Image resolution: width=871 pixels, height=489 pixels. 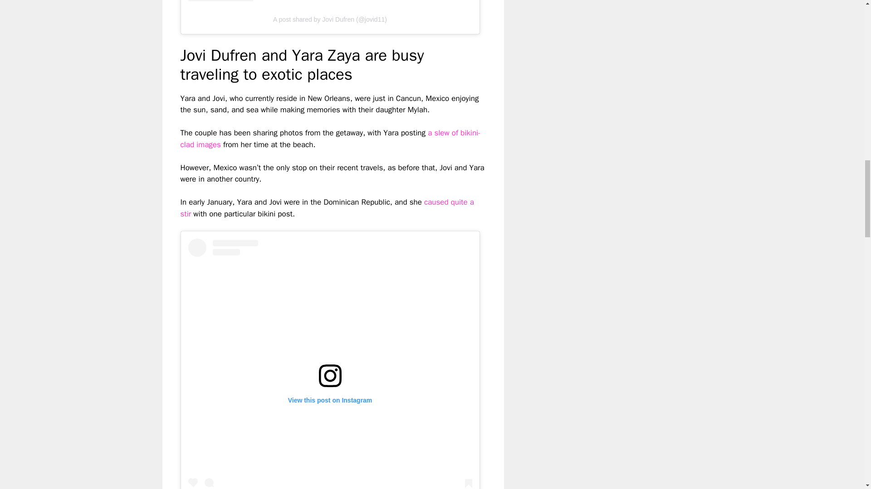 What do you see at coordinates (327, 208) in the screenshot?
I see `caused quite a stir` at bounding box center [327, 208].